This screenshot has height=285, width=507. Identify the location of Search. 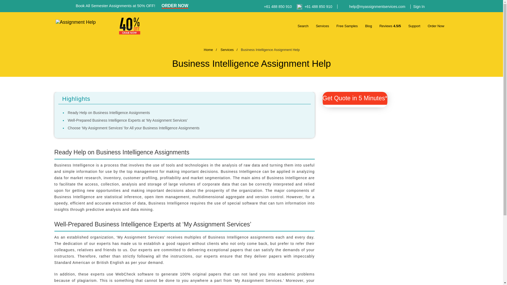
(303, 22).